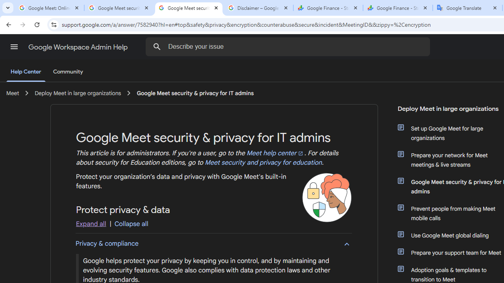 This screenshot has width=504, height=283. Describe the element at coordinates (13, 93) in the screenshot. I see `Meet ` at that location.